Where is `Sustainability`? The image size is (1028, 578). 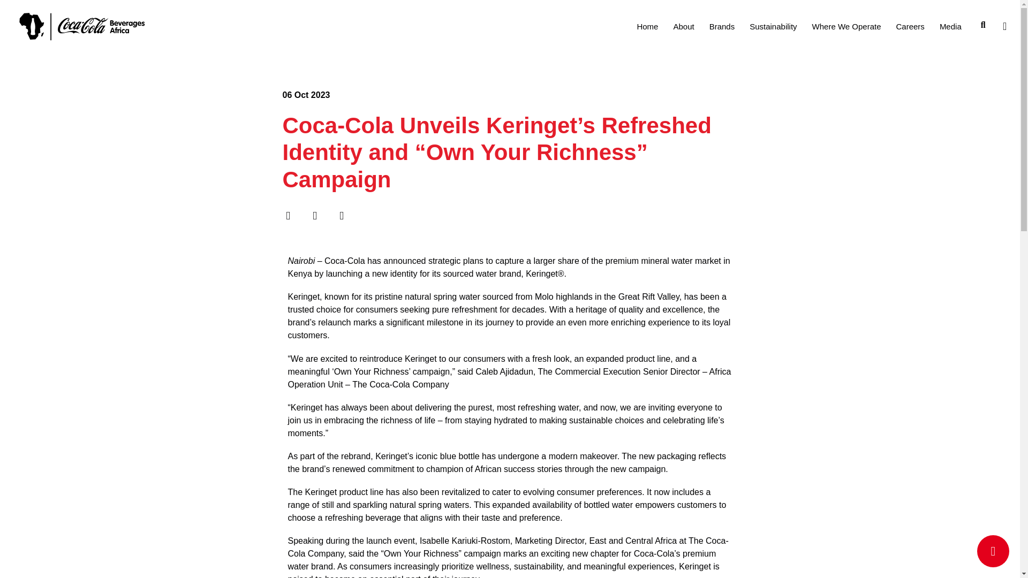
Sustainability is located at coordinates (773, 27).